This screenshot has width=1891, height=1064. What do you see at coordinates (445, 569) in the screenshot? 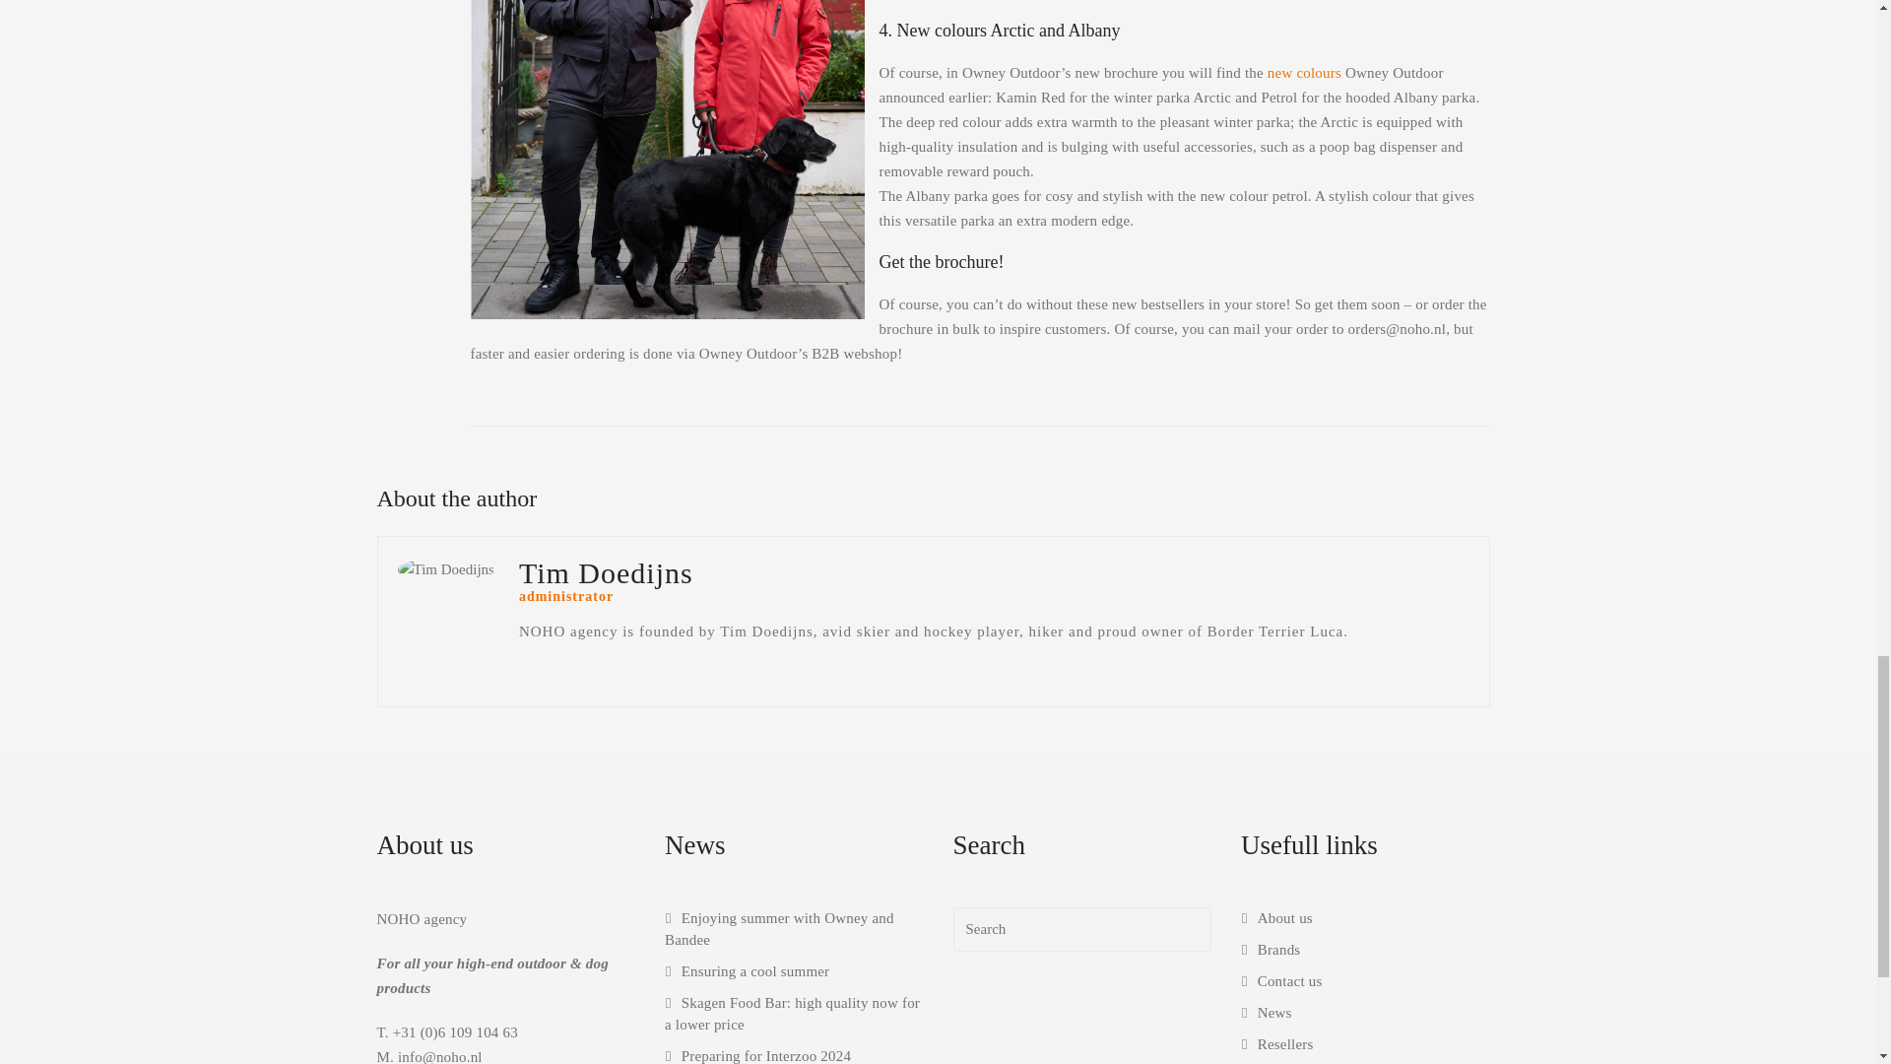
I see `Tim Doedijns` at bounding box center [445, 569].